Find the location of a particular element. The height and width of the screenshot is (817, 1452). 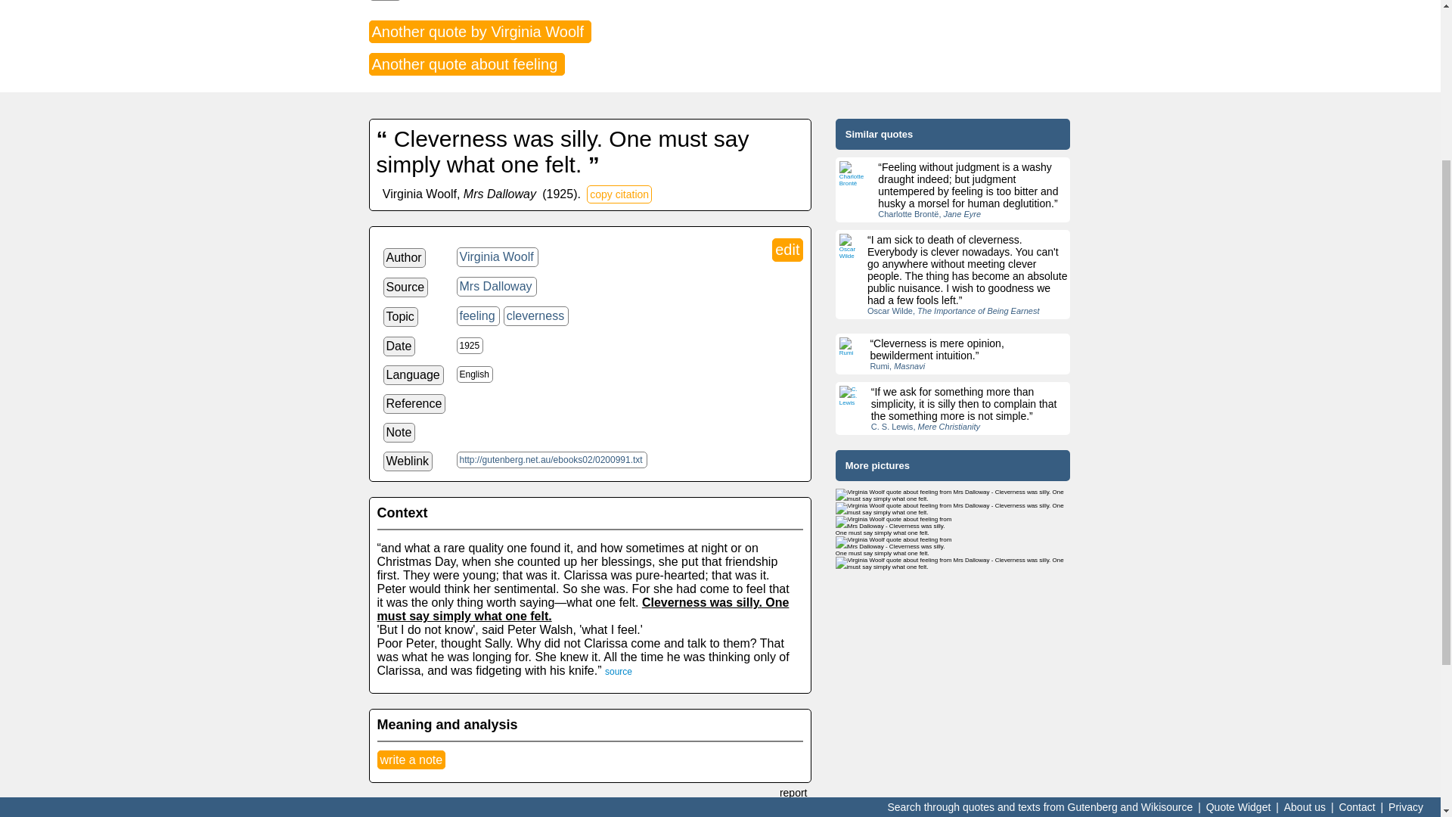

Another quote by Virginia Woolf  is located at coordinates (479, 32).